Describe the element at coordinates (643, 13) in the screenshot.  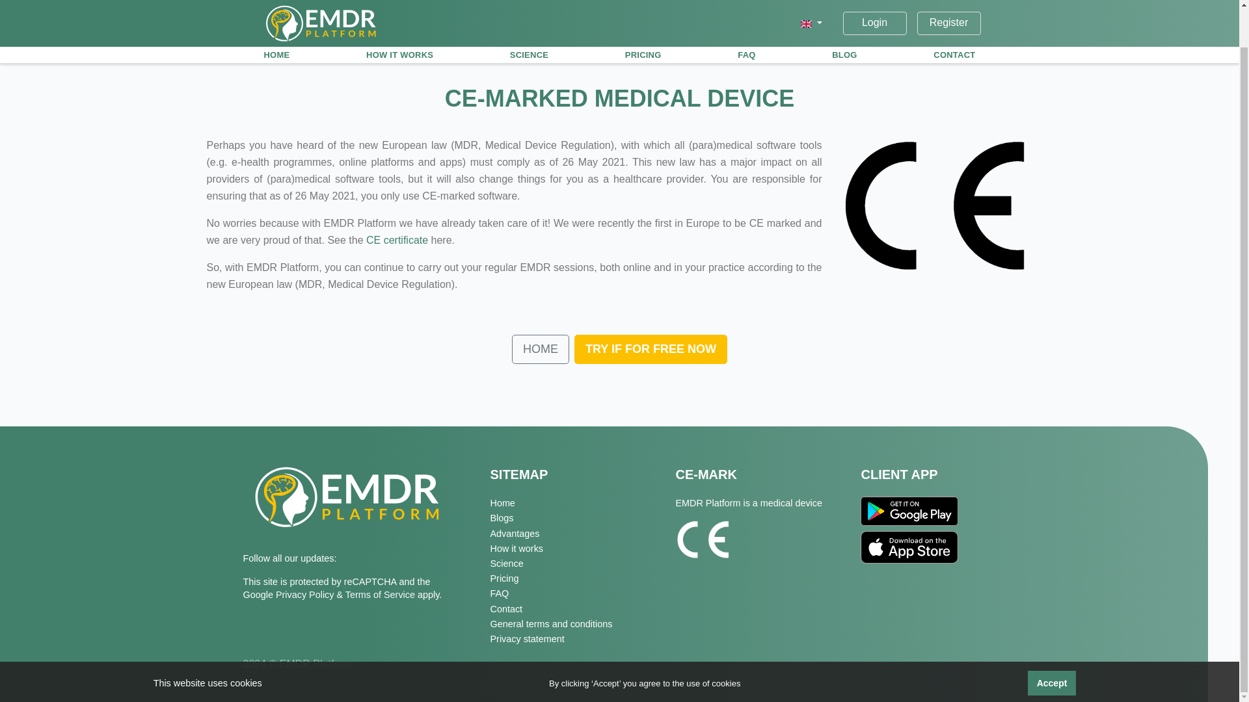
I see `PRICING` at that location.